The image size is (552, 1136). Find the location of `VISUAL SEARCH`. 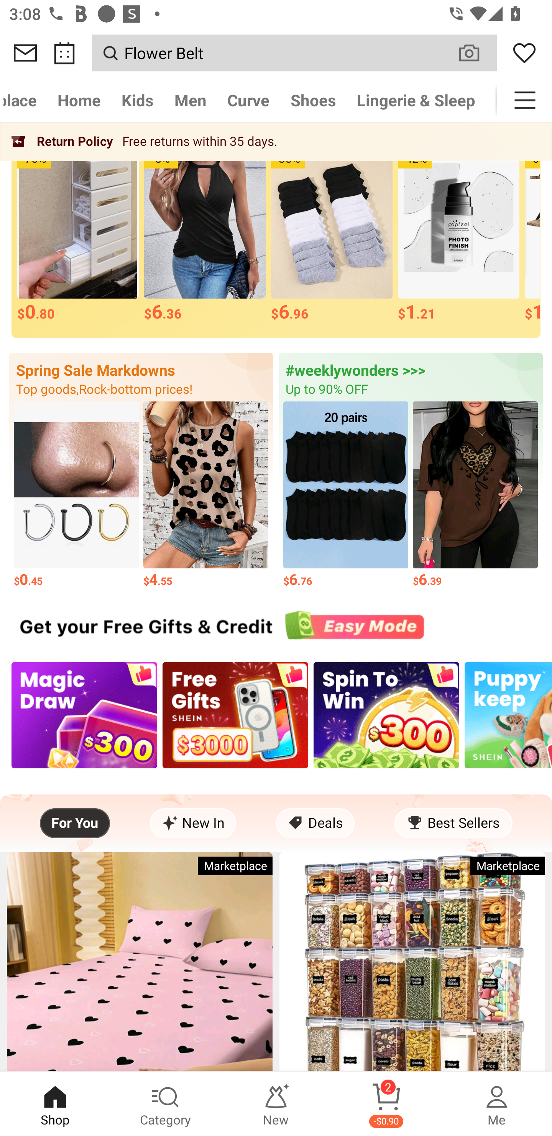

VISUAL SEARCH is located at coordinates (476, 53).